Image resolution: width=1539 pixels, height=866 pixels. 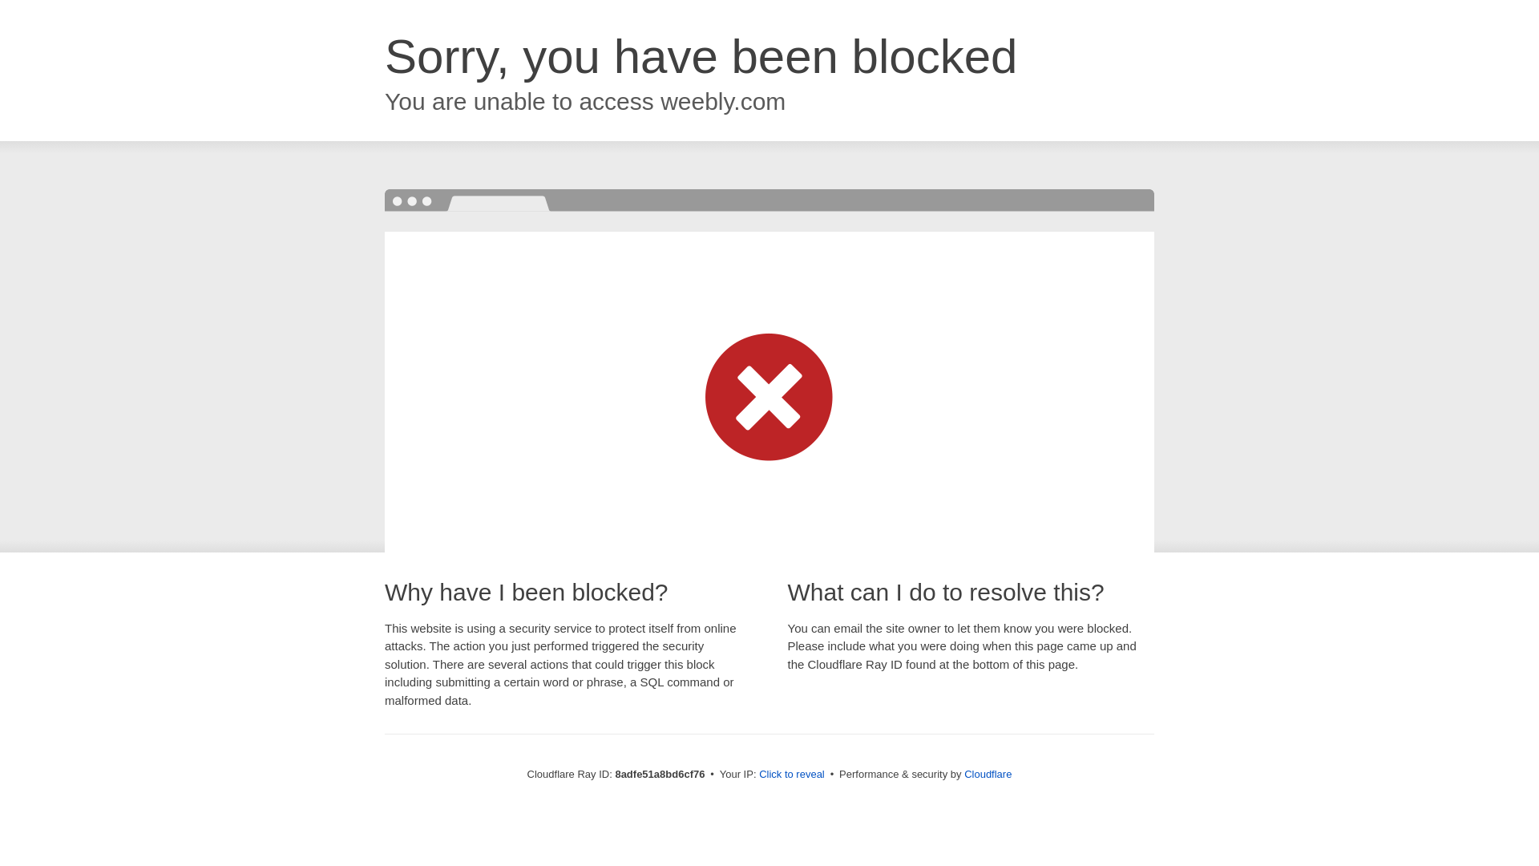 What do you see at coordinates (792, 775) in the screenshot?
I see `Click to reveal` at bounding box center [792, 775].